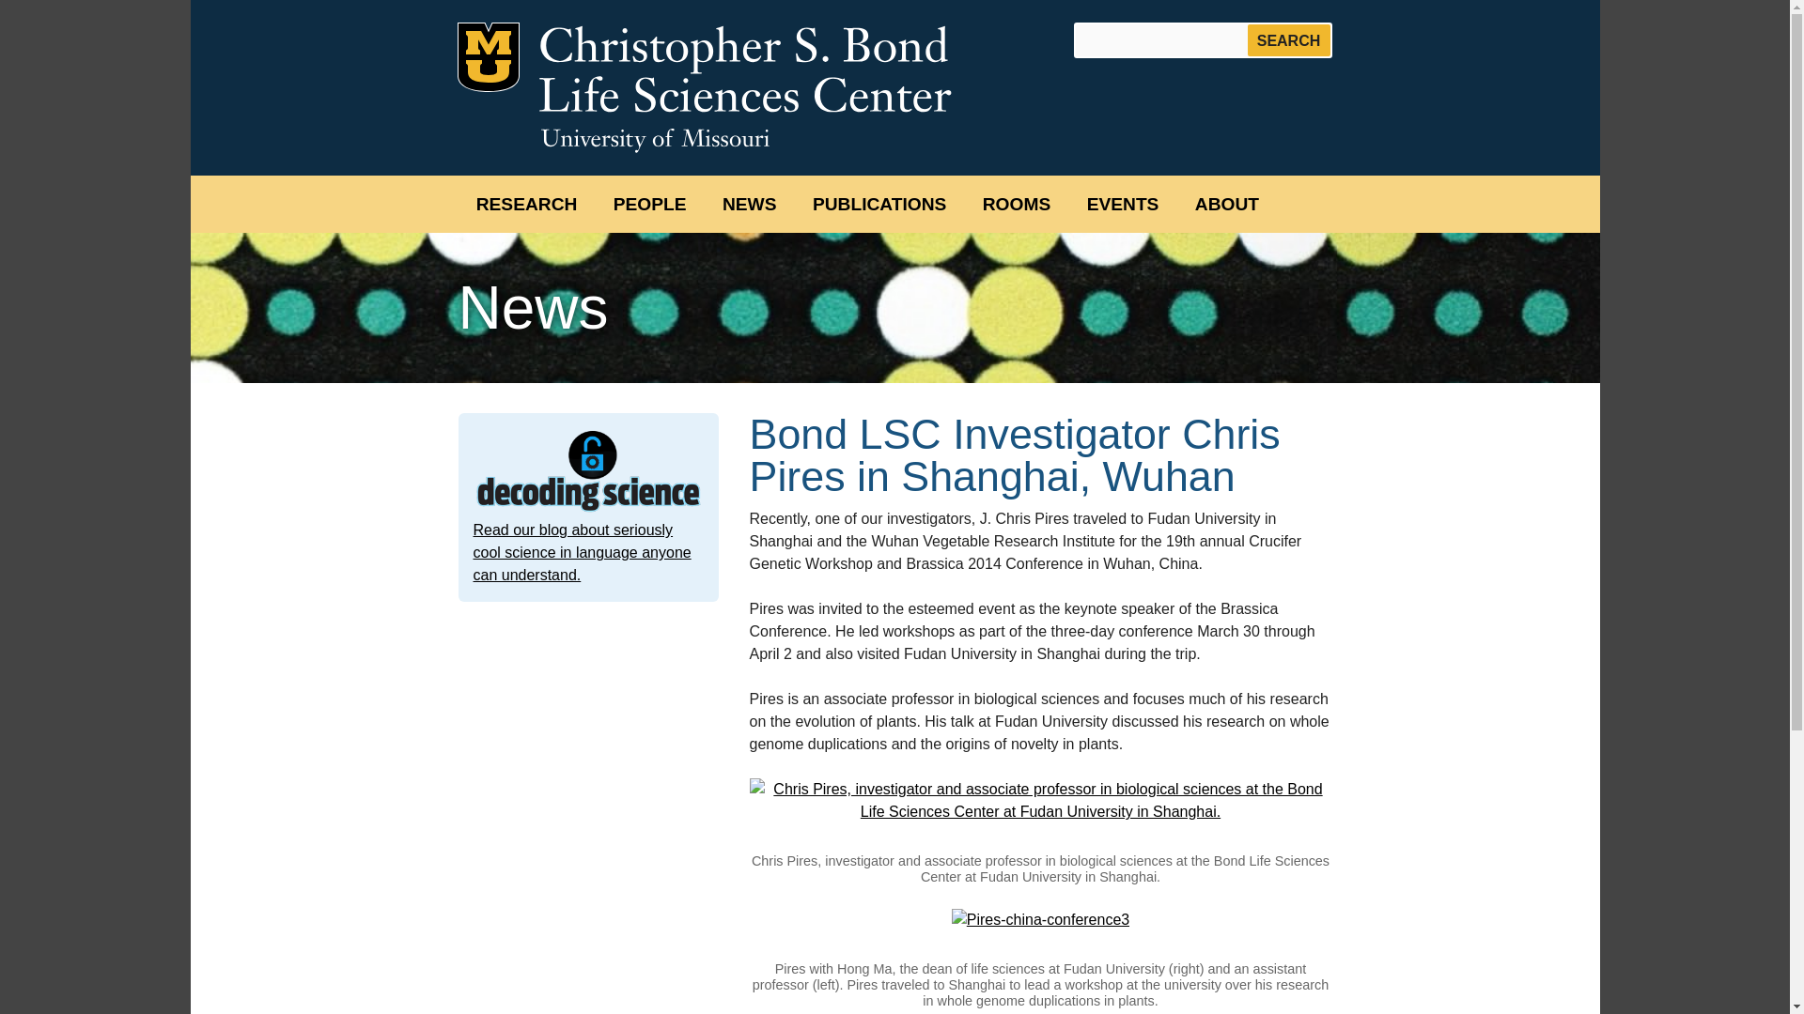 The width and height of the screenshot is (1804, 1014). I want to click on Mizzou Logo, so click(487, 56).